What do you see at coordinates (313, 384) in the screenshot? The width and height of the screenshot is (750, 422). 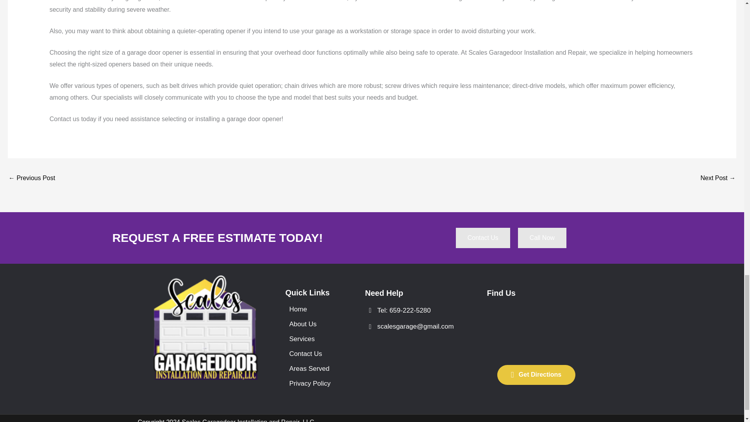 I see `Privacy Policy` at bounding box center [313, 384].